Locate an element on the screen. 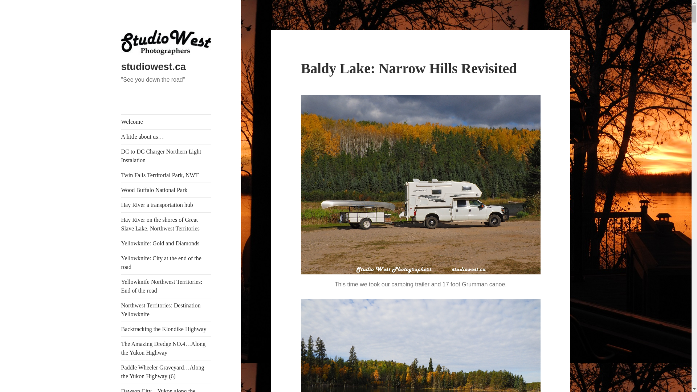  Backtracking the Klondike Highway is located at coordinates (166, 329).